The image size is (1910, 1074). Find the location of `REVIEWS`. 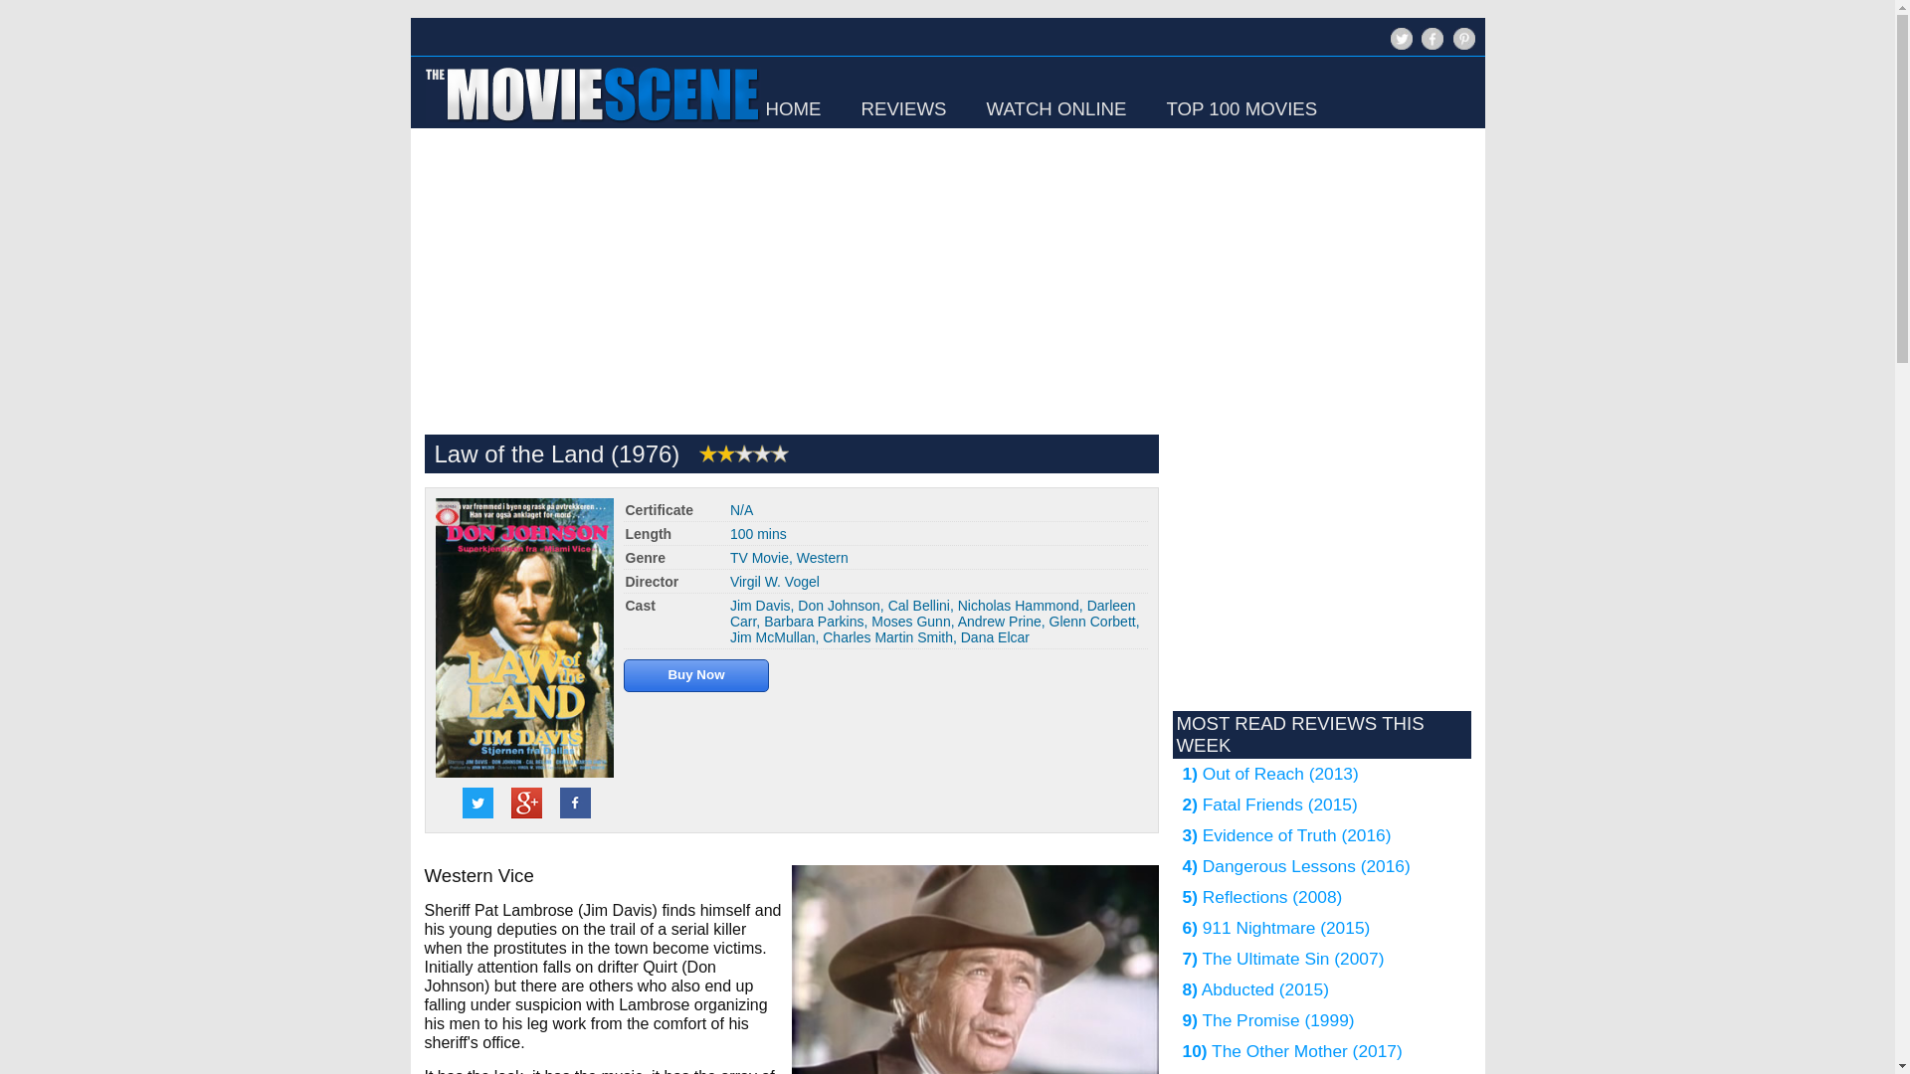

REVIEWS is located at coordinates (903, 109).